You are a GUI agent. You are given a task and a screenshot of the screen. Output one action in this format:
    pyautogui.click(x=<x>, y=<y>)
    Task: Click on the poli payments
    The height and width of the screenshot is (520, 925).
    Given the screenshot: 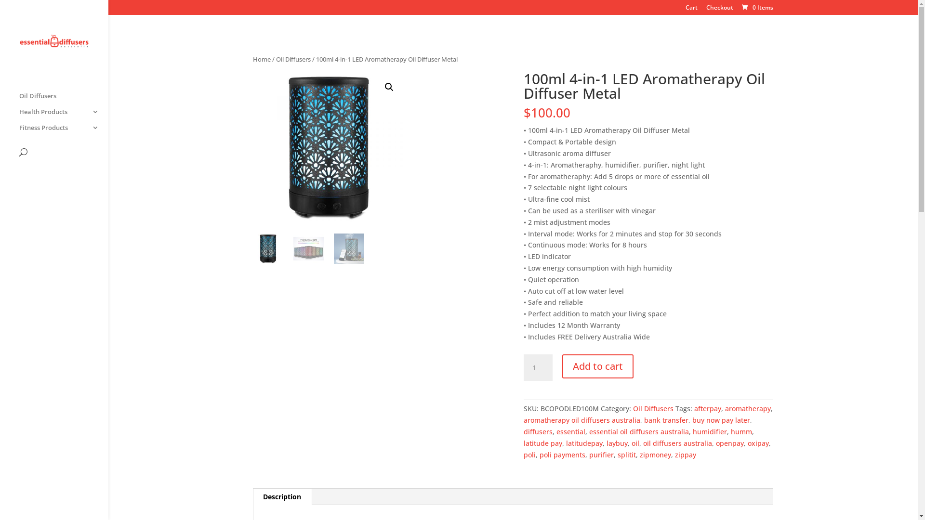 What is the action you would take?
    pyautogui.click(x=563, y=455)
    